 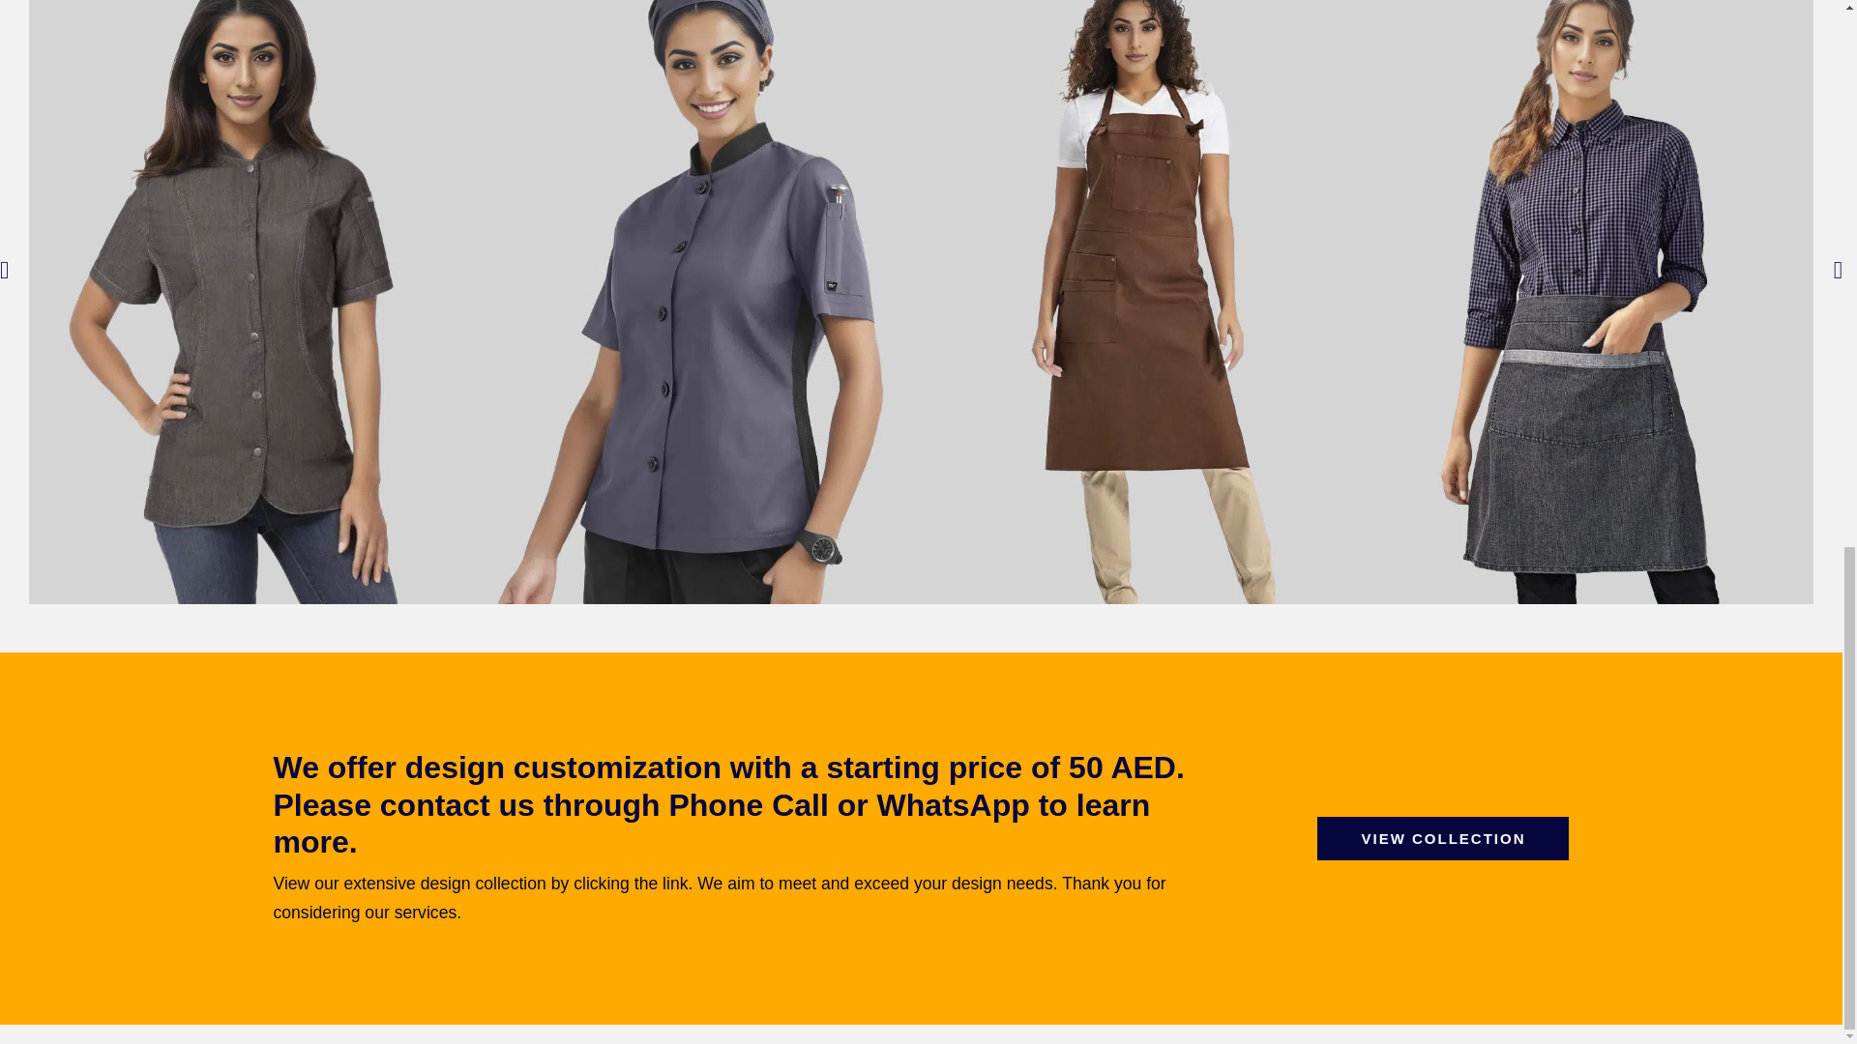 What do you see at coordinates (1443, 837) in the screenshot?
I see `VIEW COLLECTION` at bounding box center [1443, 837].